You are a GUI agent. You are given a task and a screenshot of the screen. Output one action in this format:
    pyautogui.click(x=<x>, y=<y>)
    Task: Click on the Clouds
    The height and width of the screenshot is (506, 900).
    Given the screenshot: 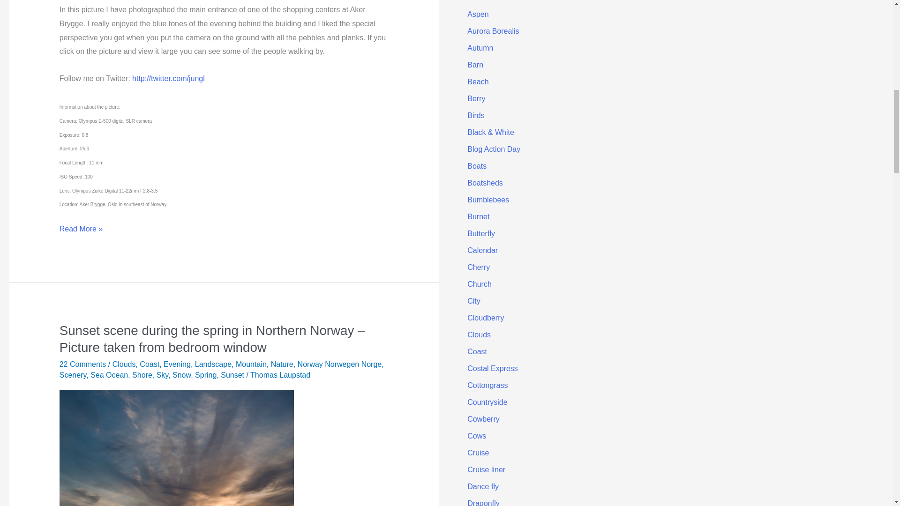 What is the action you would take?
    pyautogui.click(x=124, y=364)
    